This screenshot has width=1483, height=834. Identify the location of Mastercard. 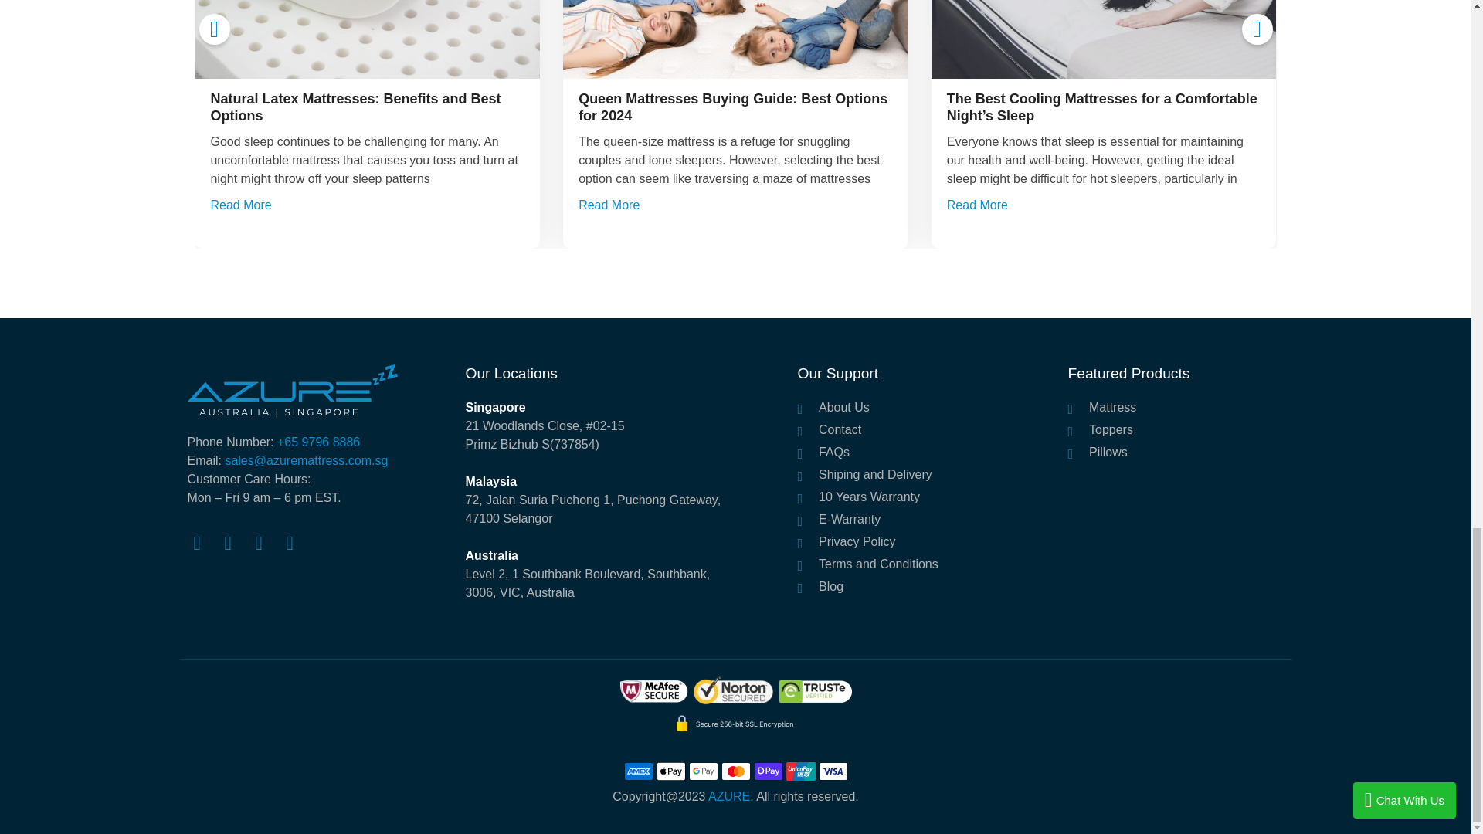
(735, 771).